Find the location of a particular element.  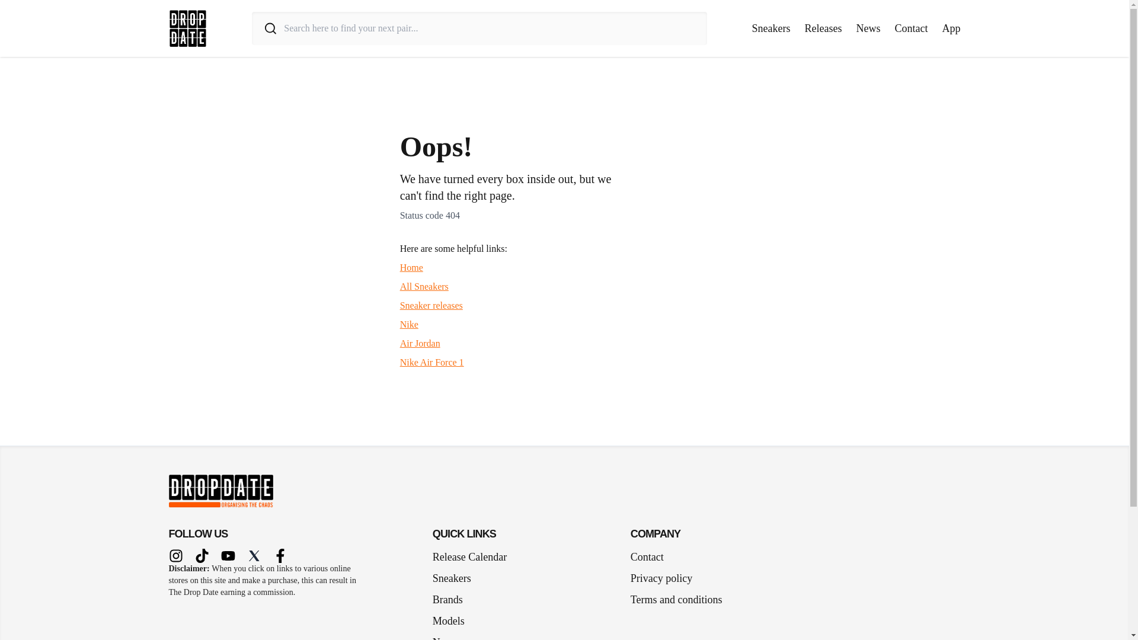

Sneaker releases is located at coordinates (431, 305).